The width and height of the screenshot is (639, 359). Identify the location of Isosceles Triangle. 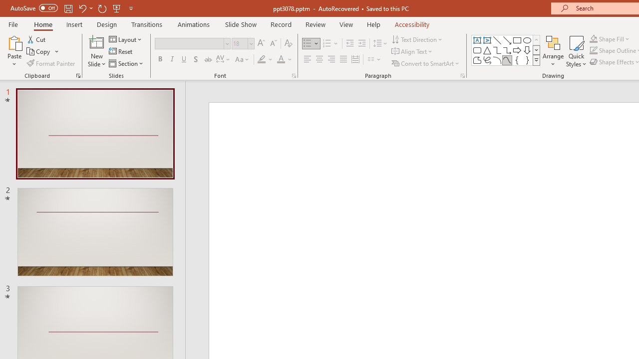
(487, 50).